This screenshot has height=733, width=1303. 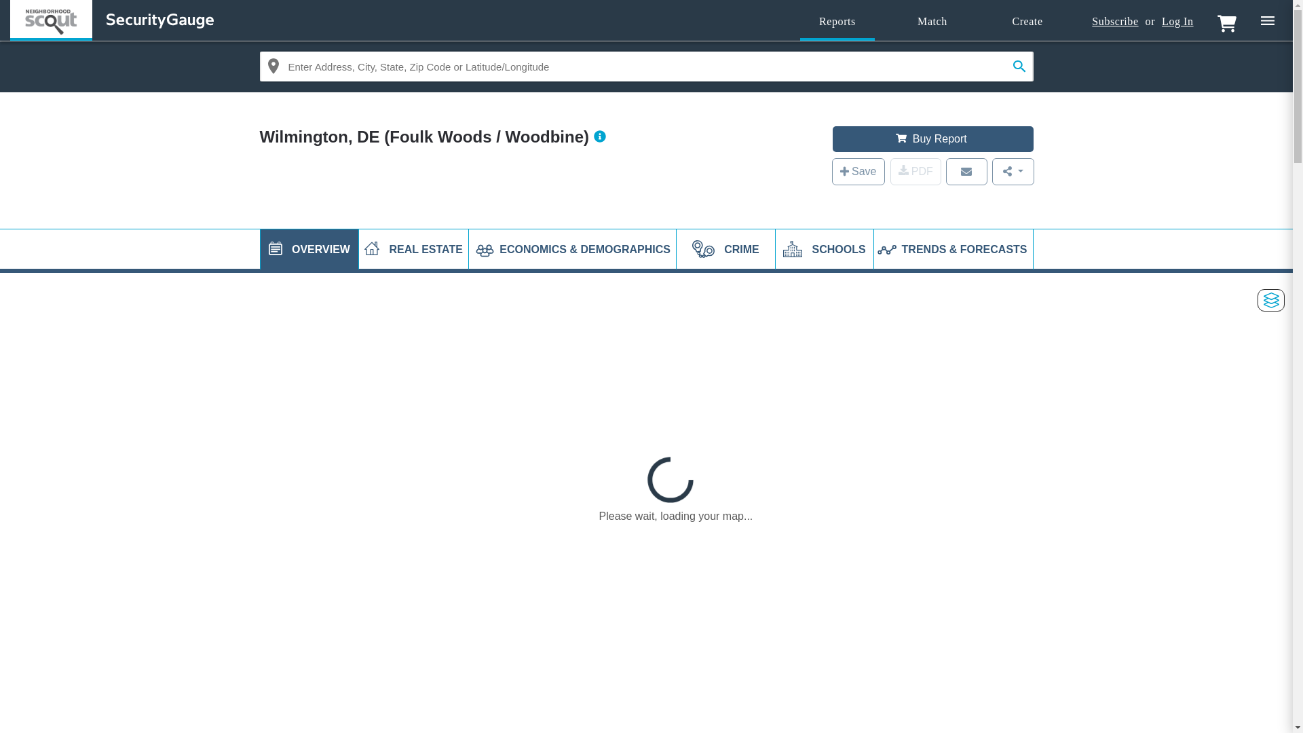 What do you see at coordinates (837, 22) in the screenshot?
I see `Reports` at bounding box center [837, 22].